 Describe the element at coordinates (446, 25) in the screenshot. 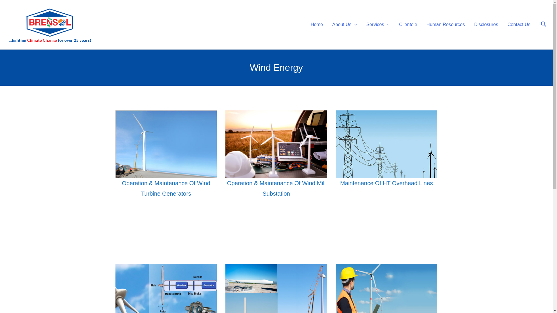

I see `Human Resources` at that location.